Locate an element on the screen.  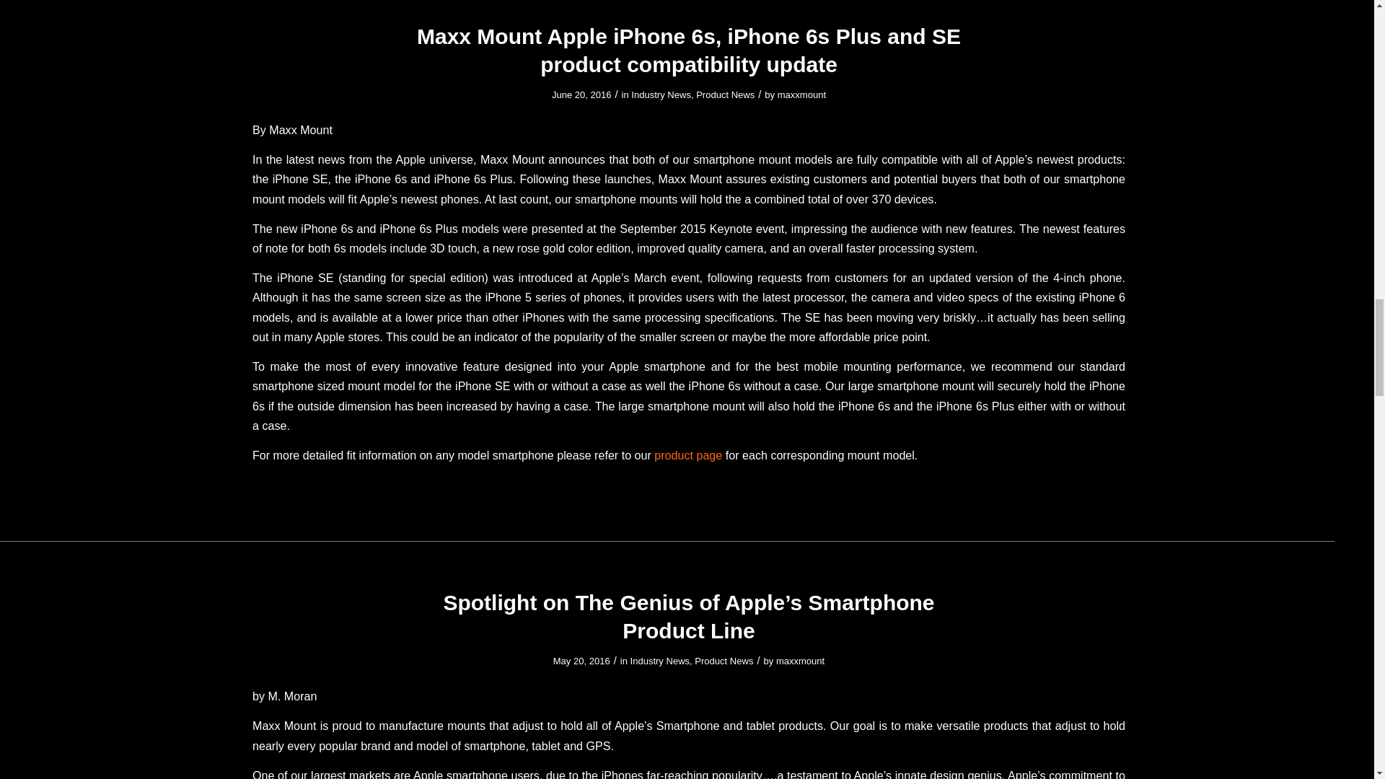
Posts by maxxmount is located at coordinates (799, 661).